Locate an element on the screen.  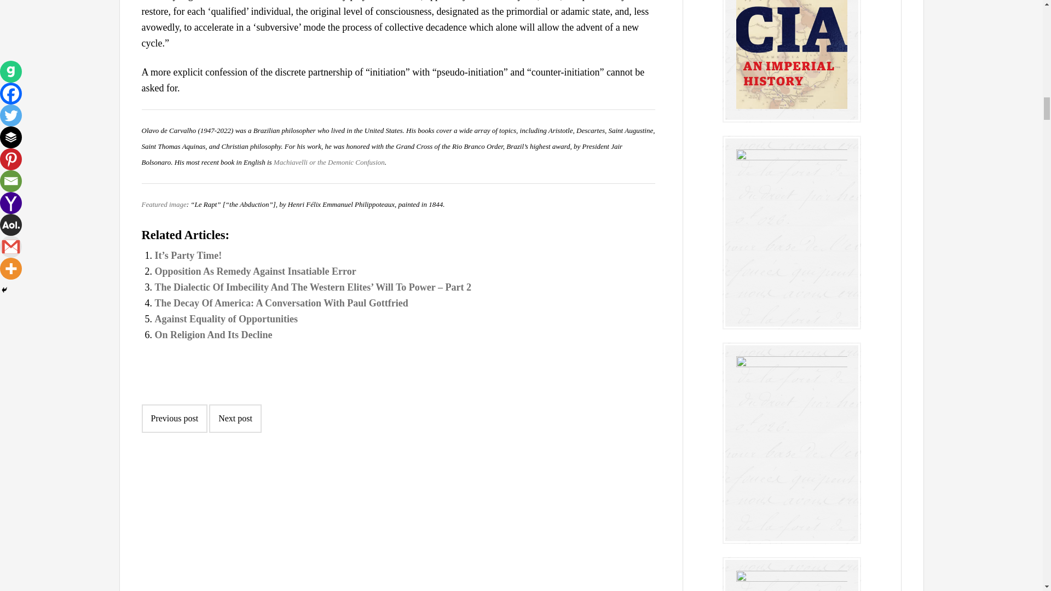
Opposition As Remedy Against Insatiable Error is located at coordinates (255, 271).